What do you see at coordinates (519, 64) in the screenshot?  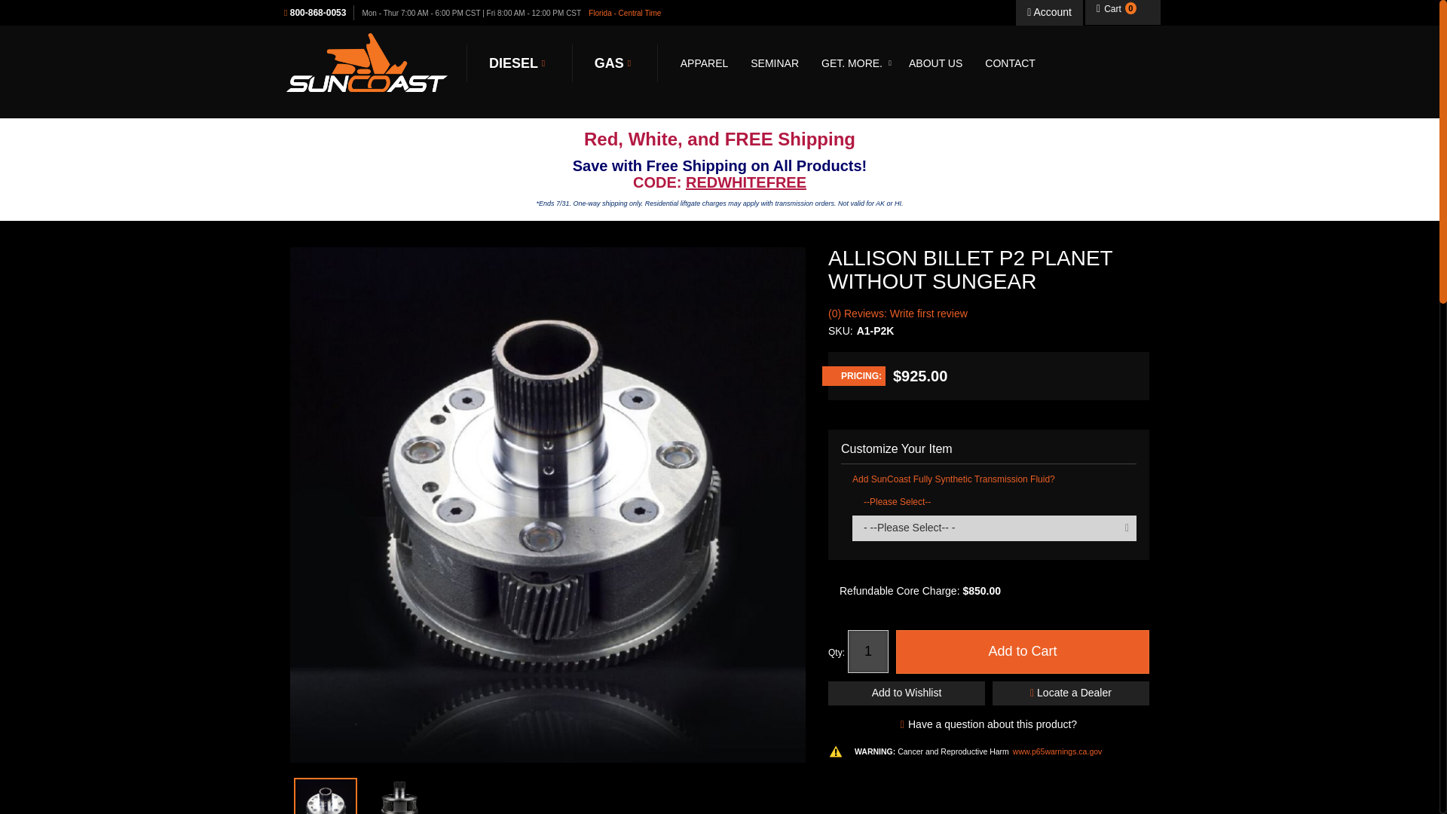 I see `DIESEL` at bounding box center [519, 64].